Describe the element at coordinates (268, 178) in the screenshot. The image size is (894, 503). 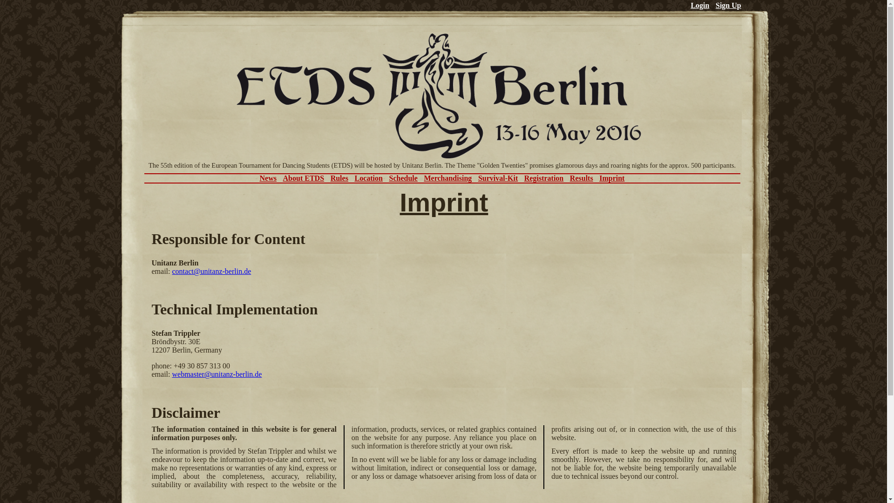
I see `News` at that location.